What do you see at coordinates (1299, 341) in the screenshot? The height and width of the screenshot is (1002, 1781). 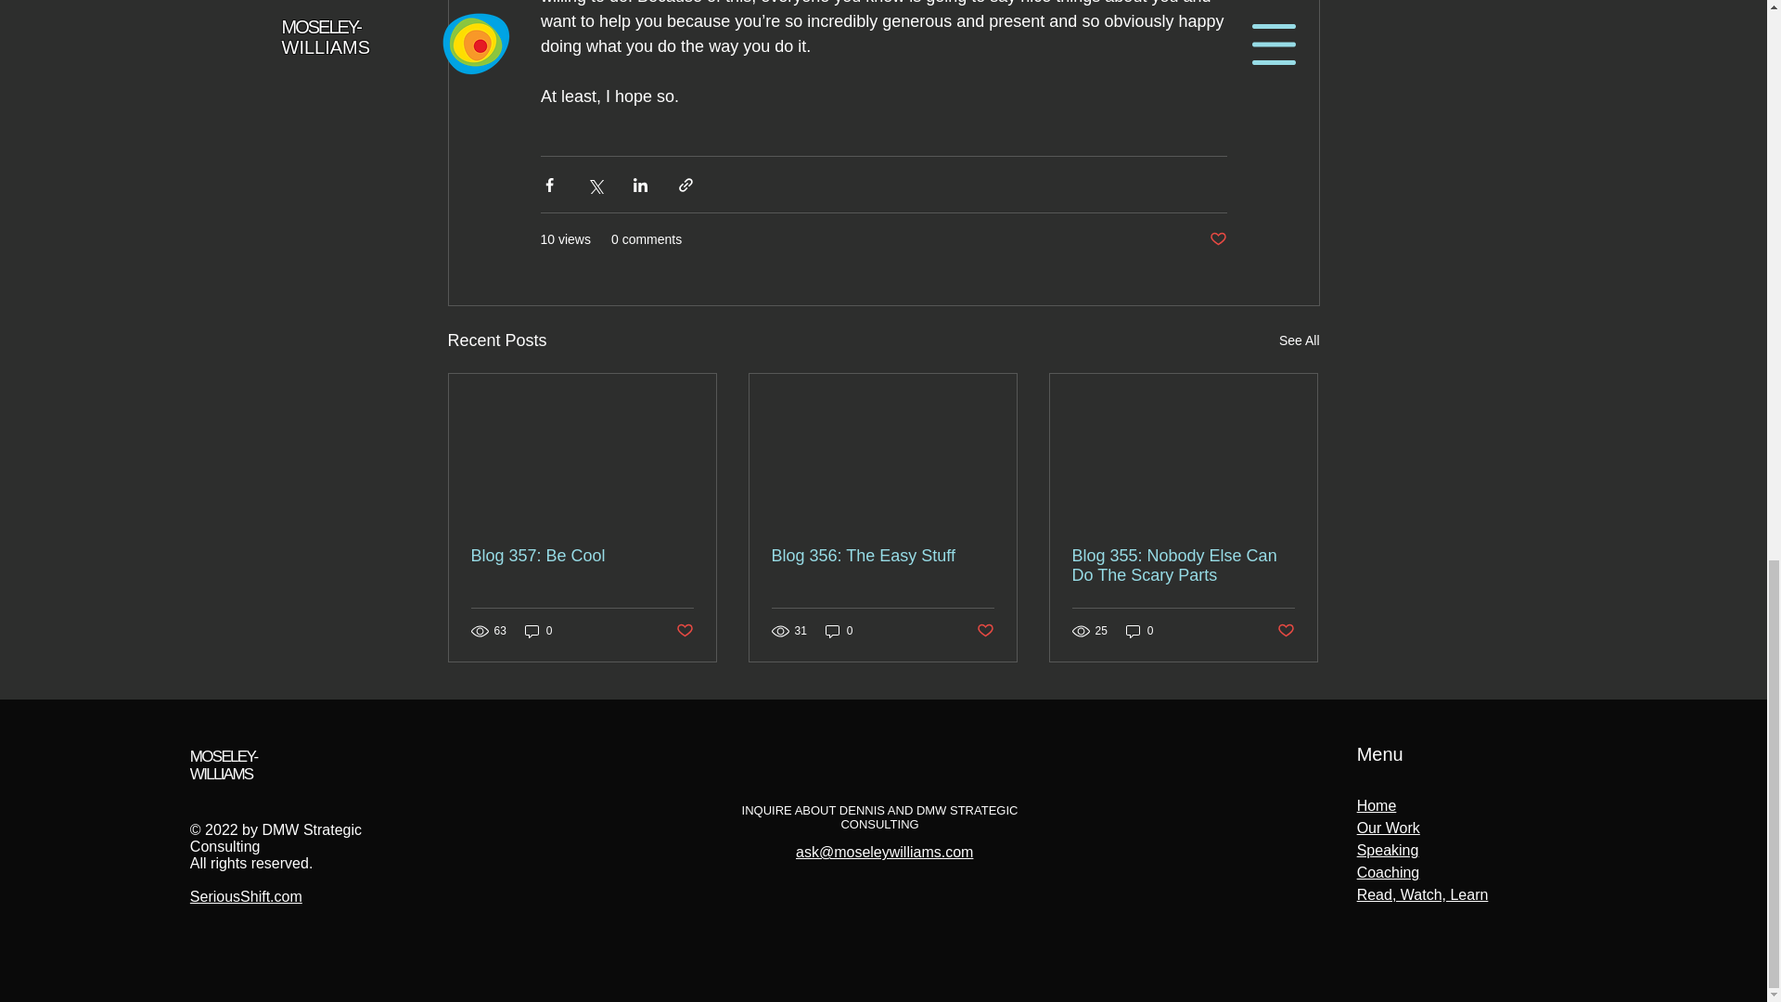 I see `Post not marked as liked` at bounding box center [1299, 341].